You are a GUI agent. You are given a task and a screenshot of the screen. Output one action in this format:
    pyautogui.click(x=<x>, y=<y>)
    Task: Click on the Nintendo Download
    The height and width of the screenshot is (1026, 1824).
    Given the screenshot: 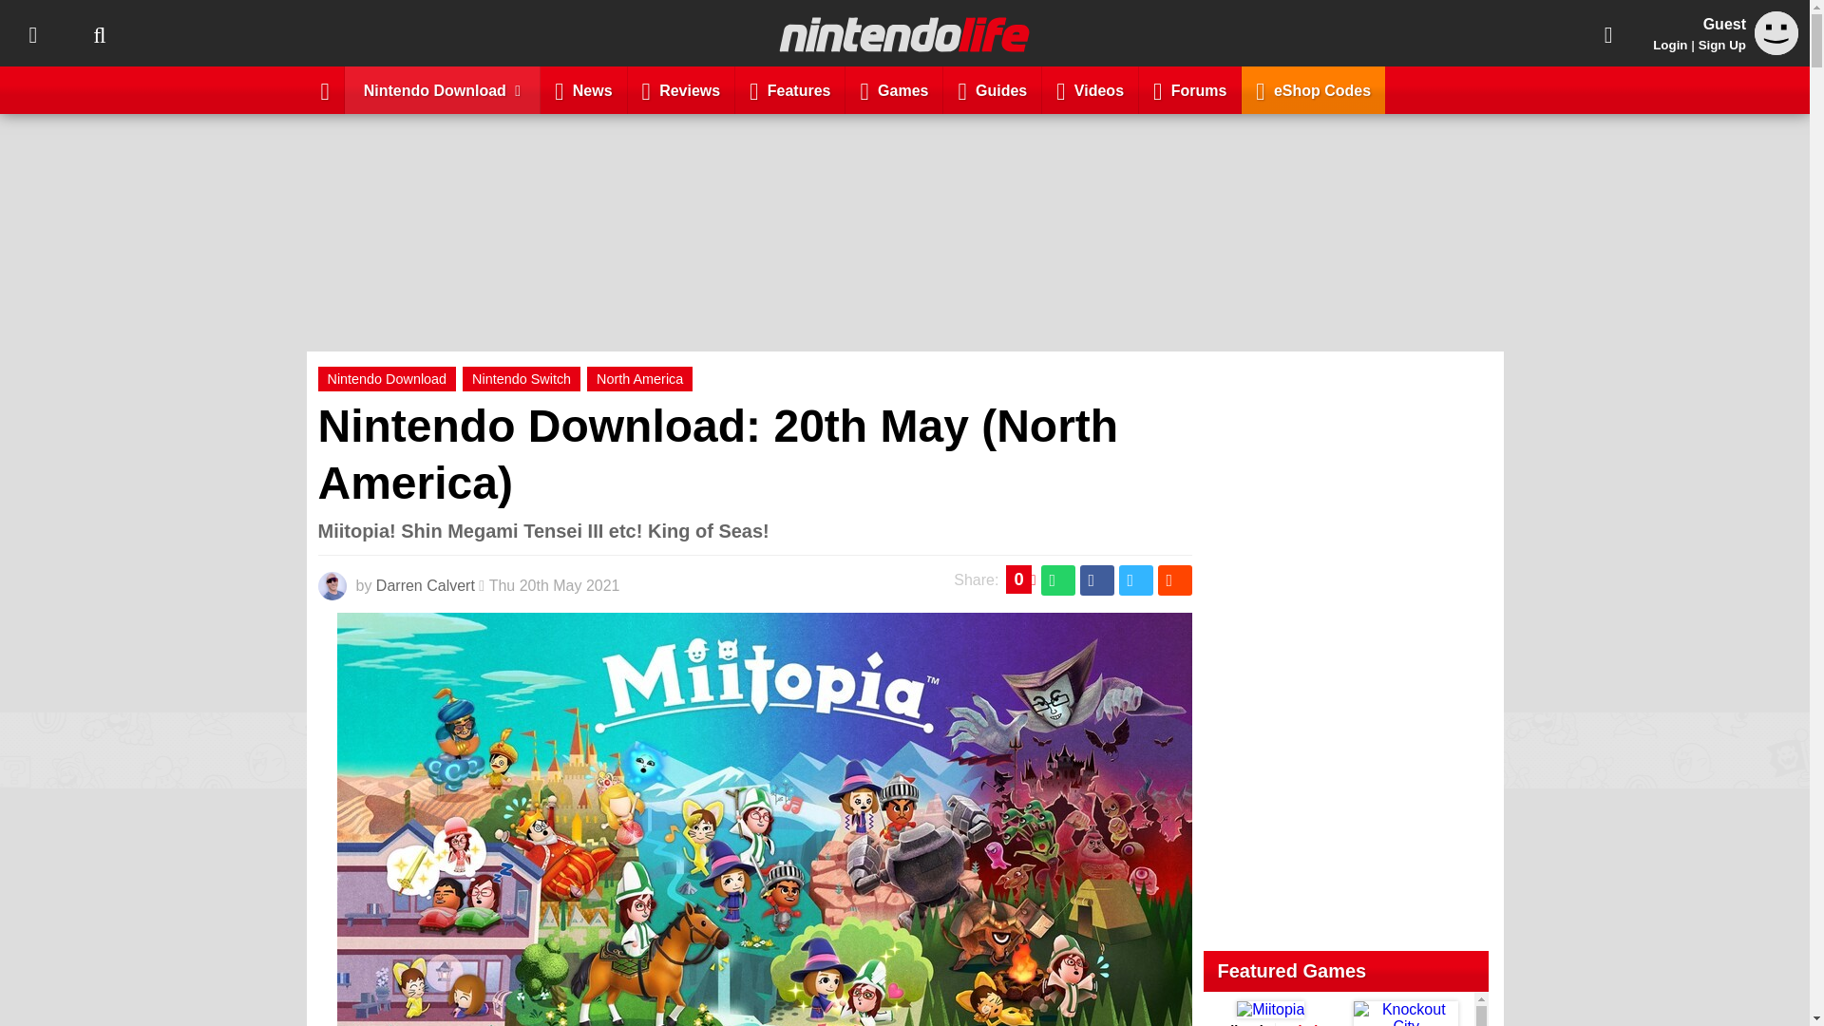 What is the action you would take?
    pyautogui.click(x=387, y=378)
    